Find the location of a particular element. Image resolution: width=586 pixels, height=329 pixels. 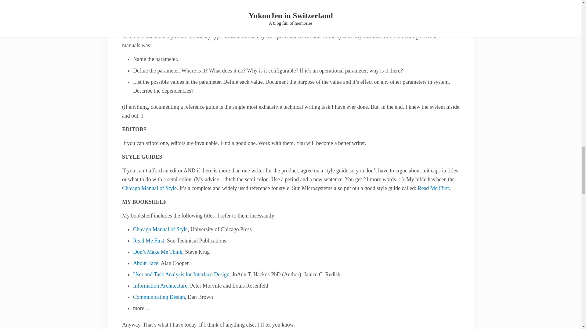

Chicago Manual of Style is located at coordinates (160, 229).